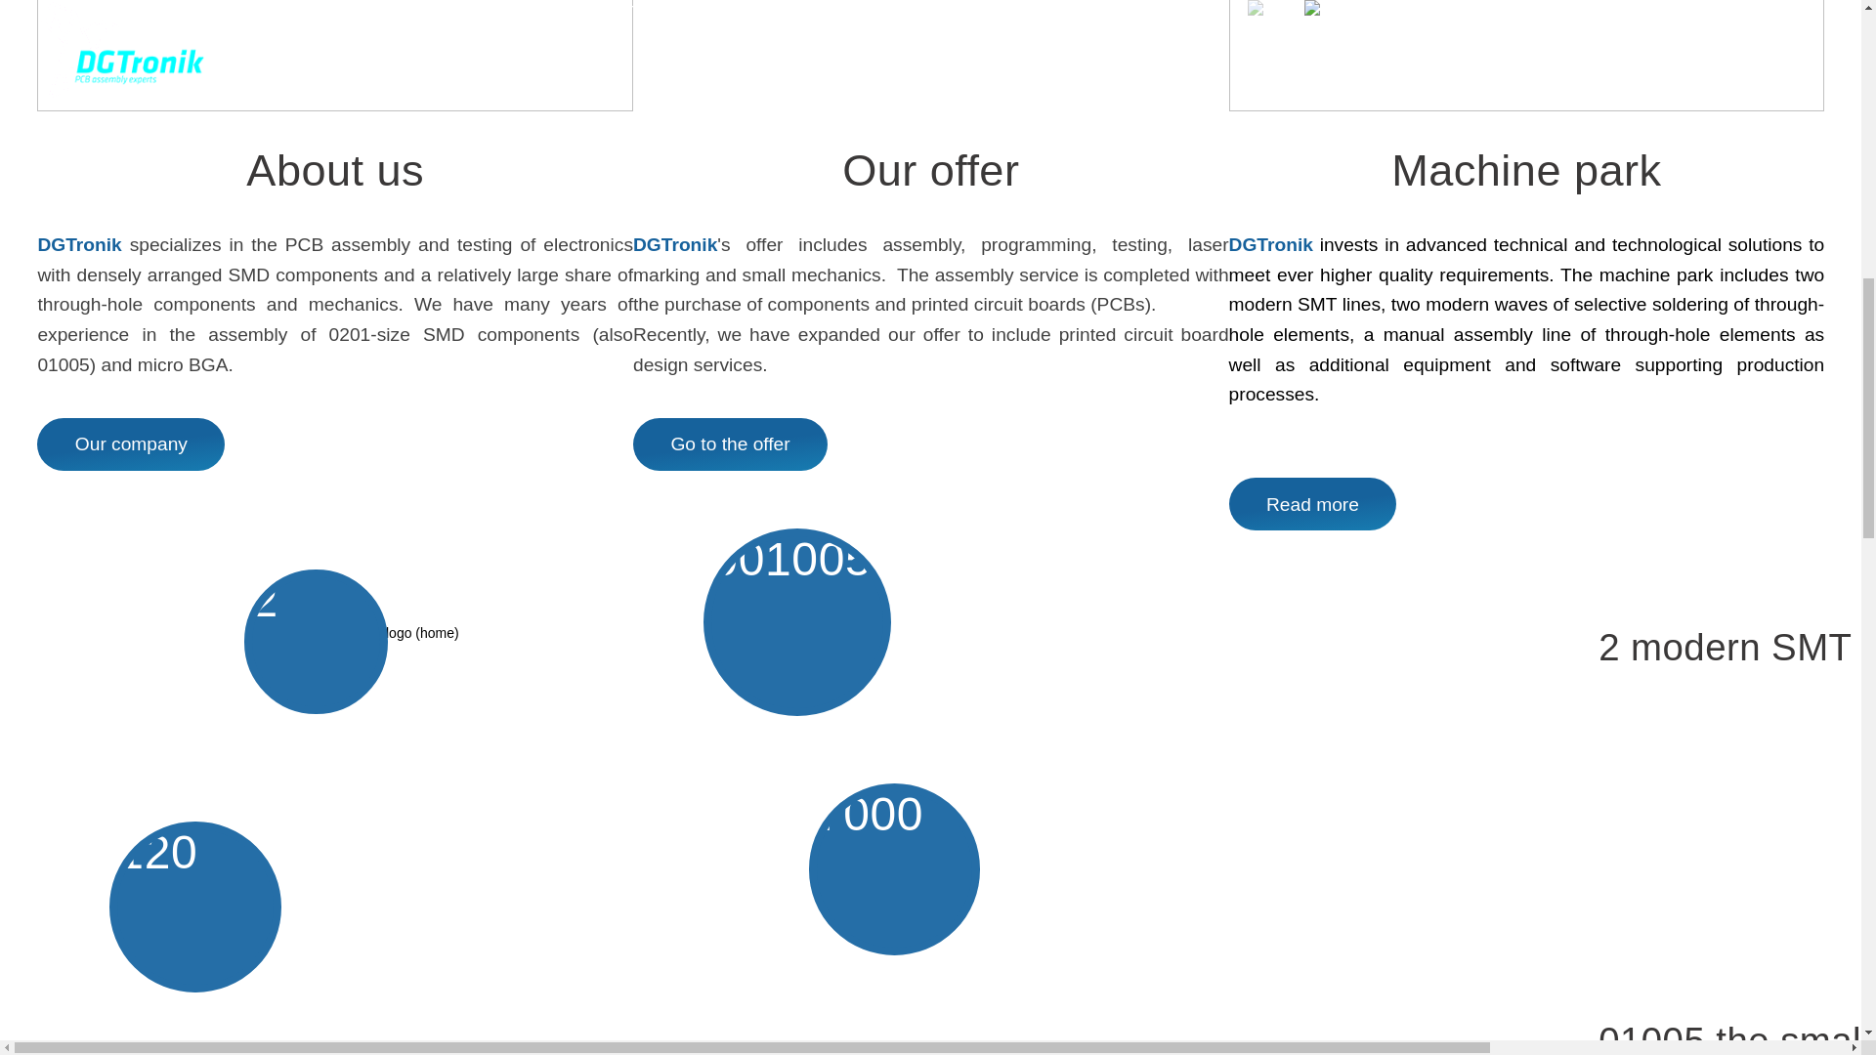 This screenshot has height=1055, width=1876. What do you see at coordinates (1313, 504) in the screenshot?
I see `Read more` at bounding box center [1313, 504].